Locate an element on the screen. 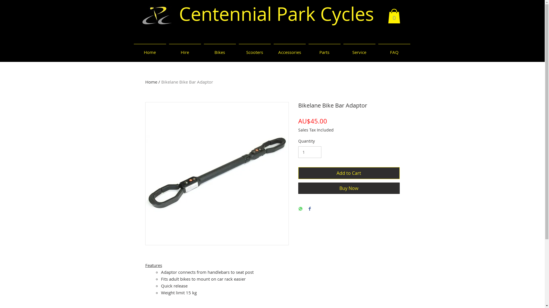  Buy Now is located at coordinates (349, 188).